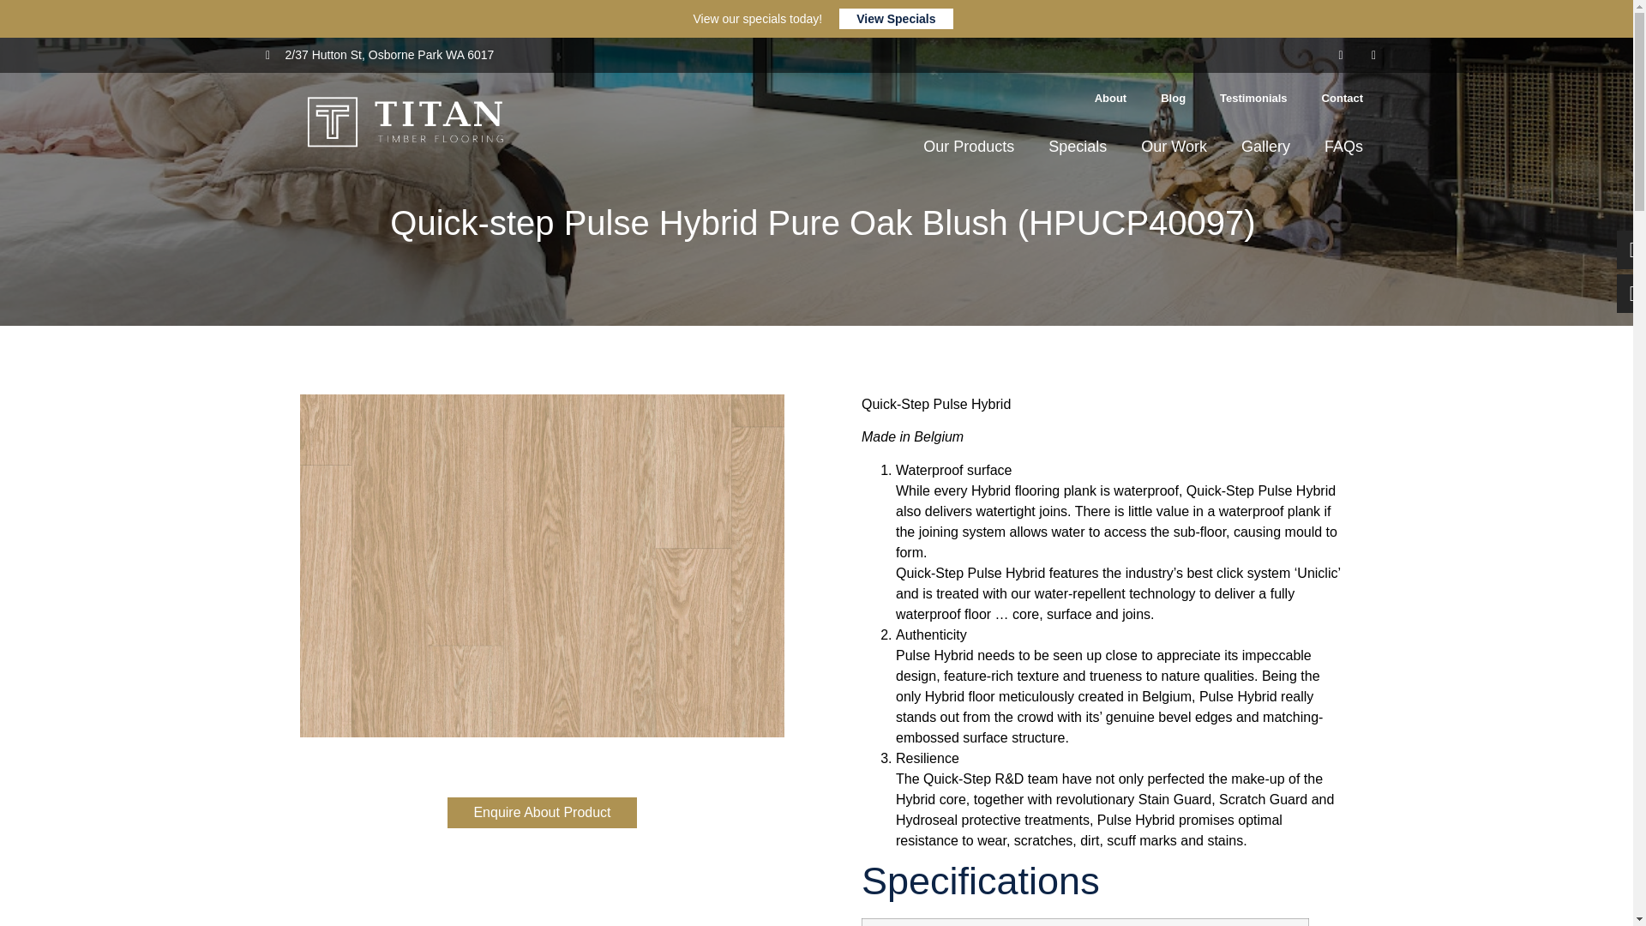 This screenshot has height=926, width=1646. I want to click on Blog, so click(1173, 98).